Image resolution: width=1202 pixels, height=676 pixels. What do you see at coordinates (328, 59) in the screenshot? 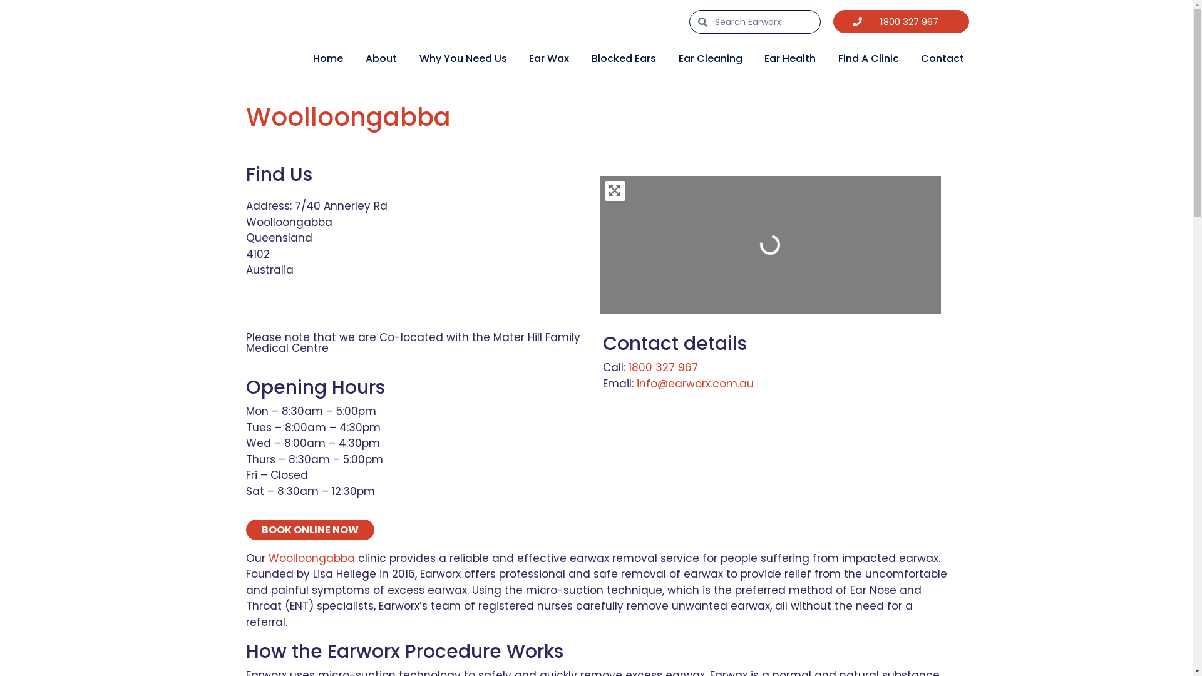
I see `Home` at bounding box center [328, 59].